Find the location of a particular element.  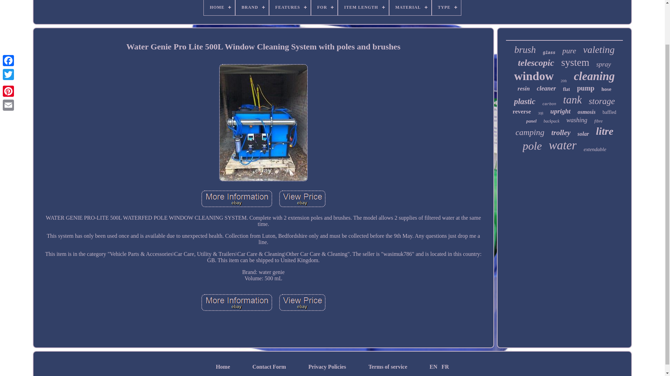

HOME is located at coordinates (219, 8).